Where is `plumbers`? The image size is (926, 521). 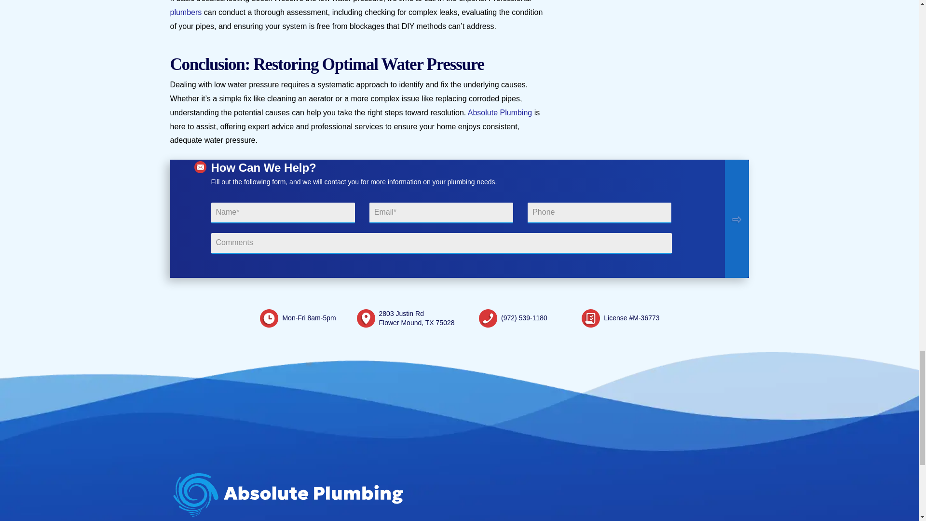 plumbers is located at coordinates (185, 12).